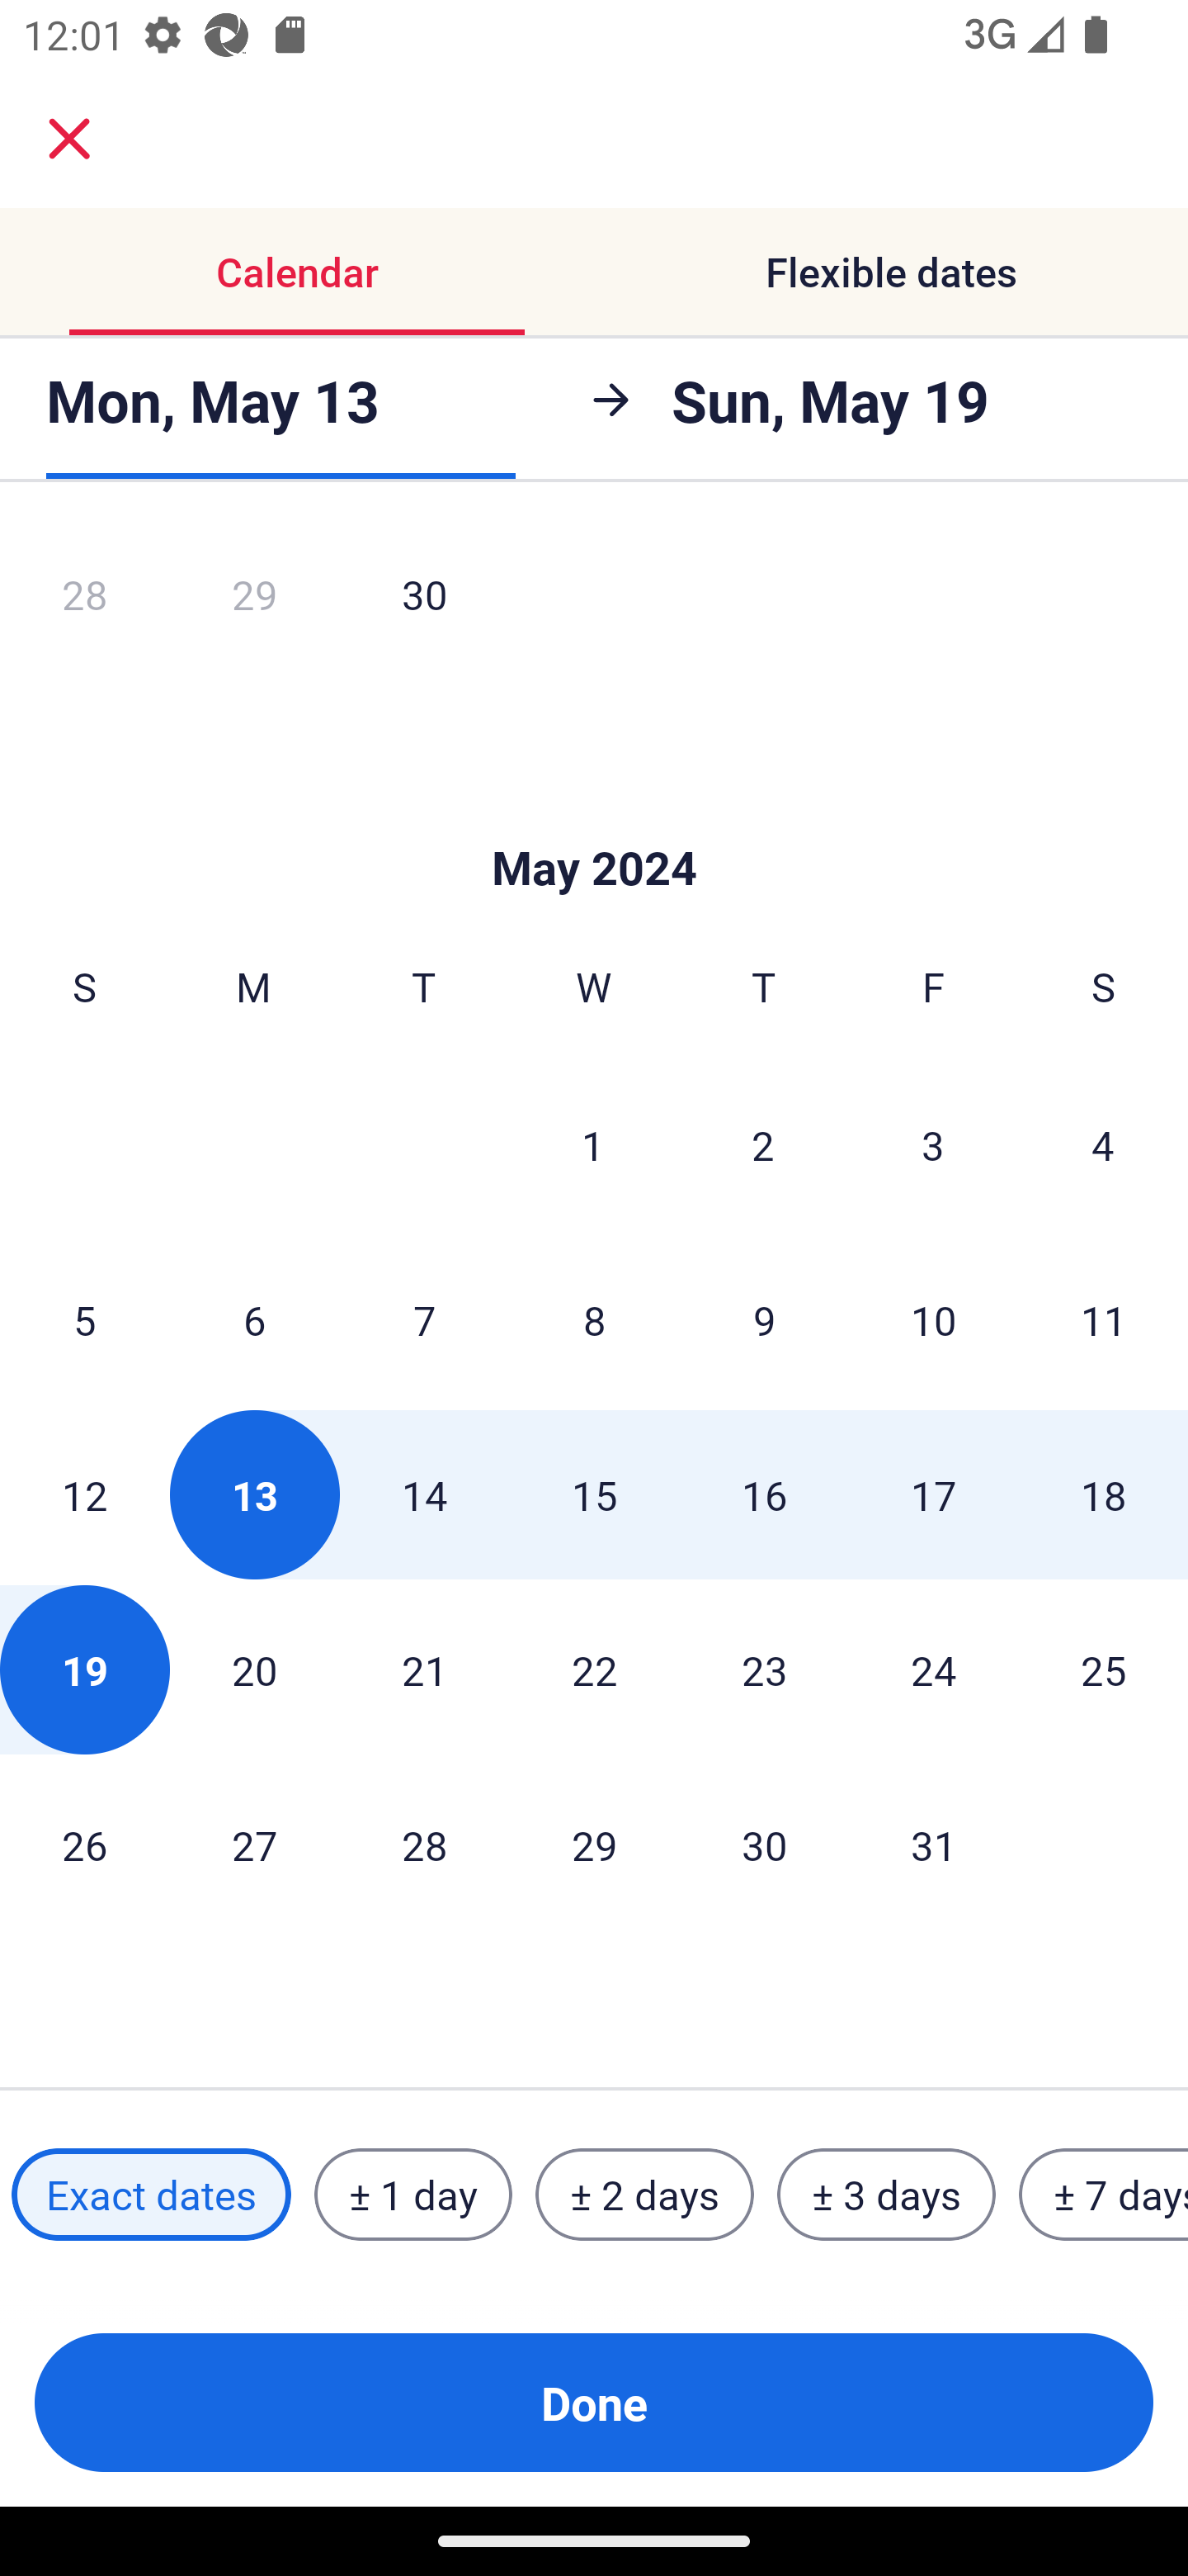  I want to click on 28 Tuesday, May 28, 2024, so click(424, 1844).